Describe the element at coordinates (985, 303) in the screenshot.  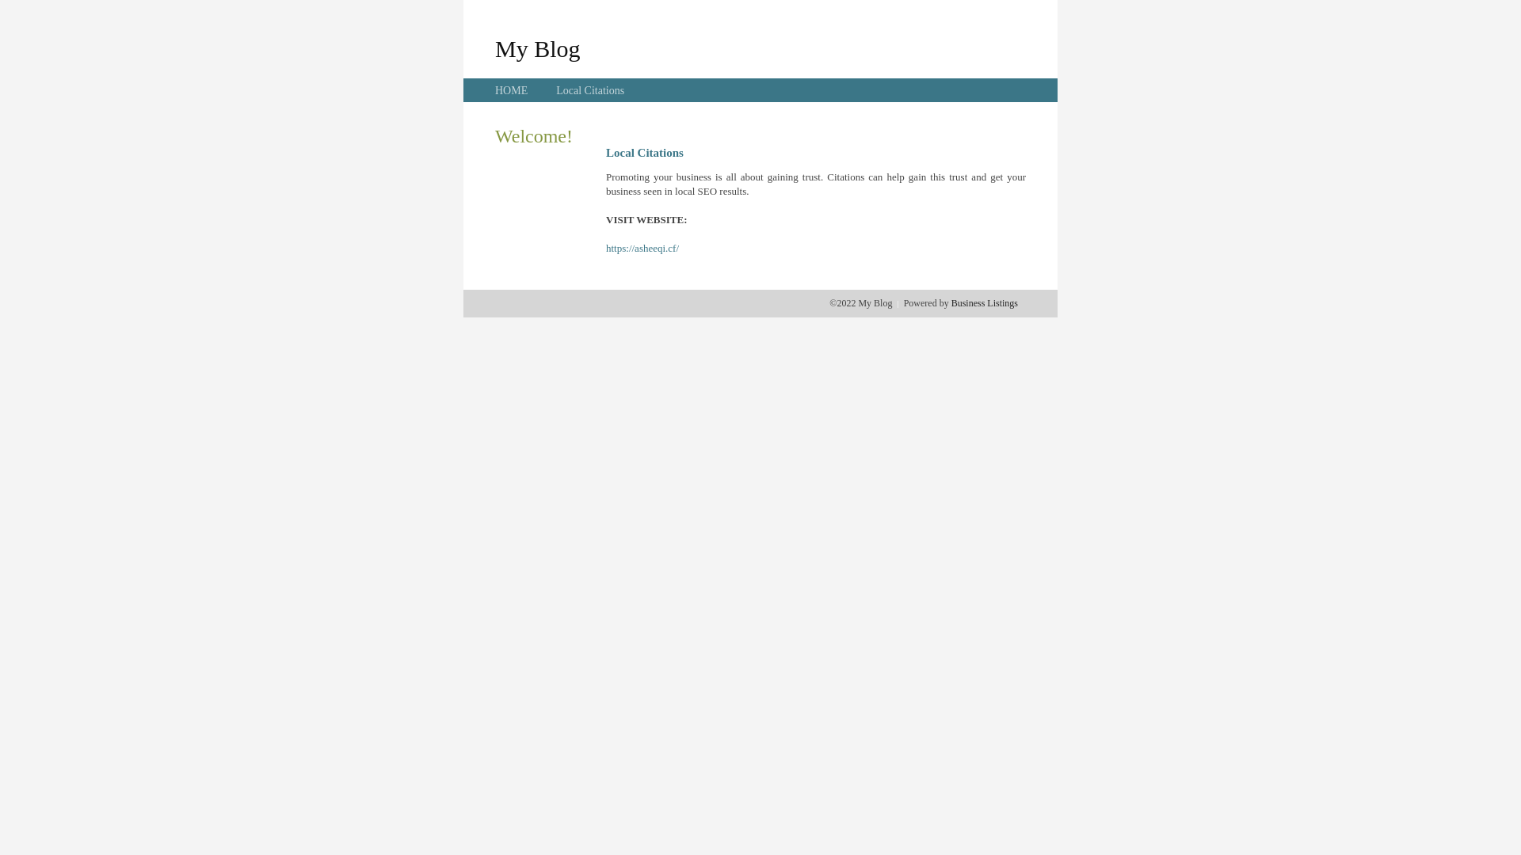
I see `Business Listings` at that location.